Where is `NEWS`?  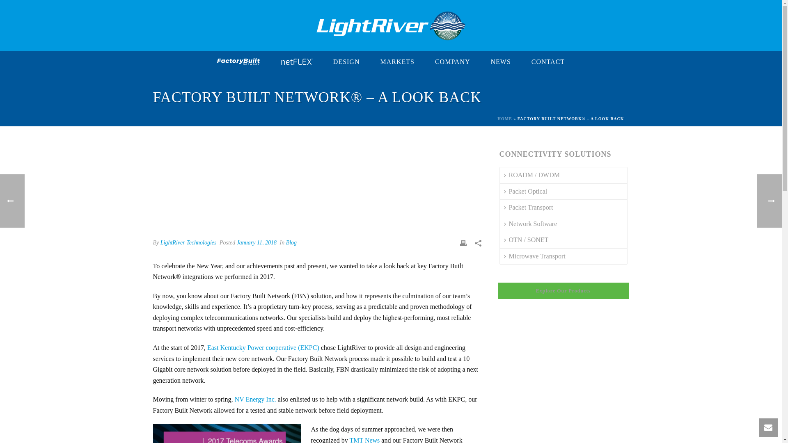 NEWS is located at coordinates (500, 62).